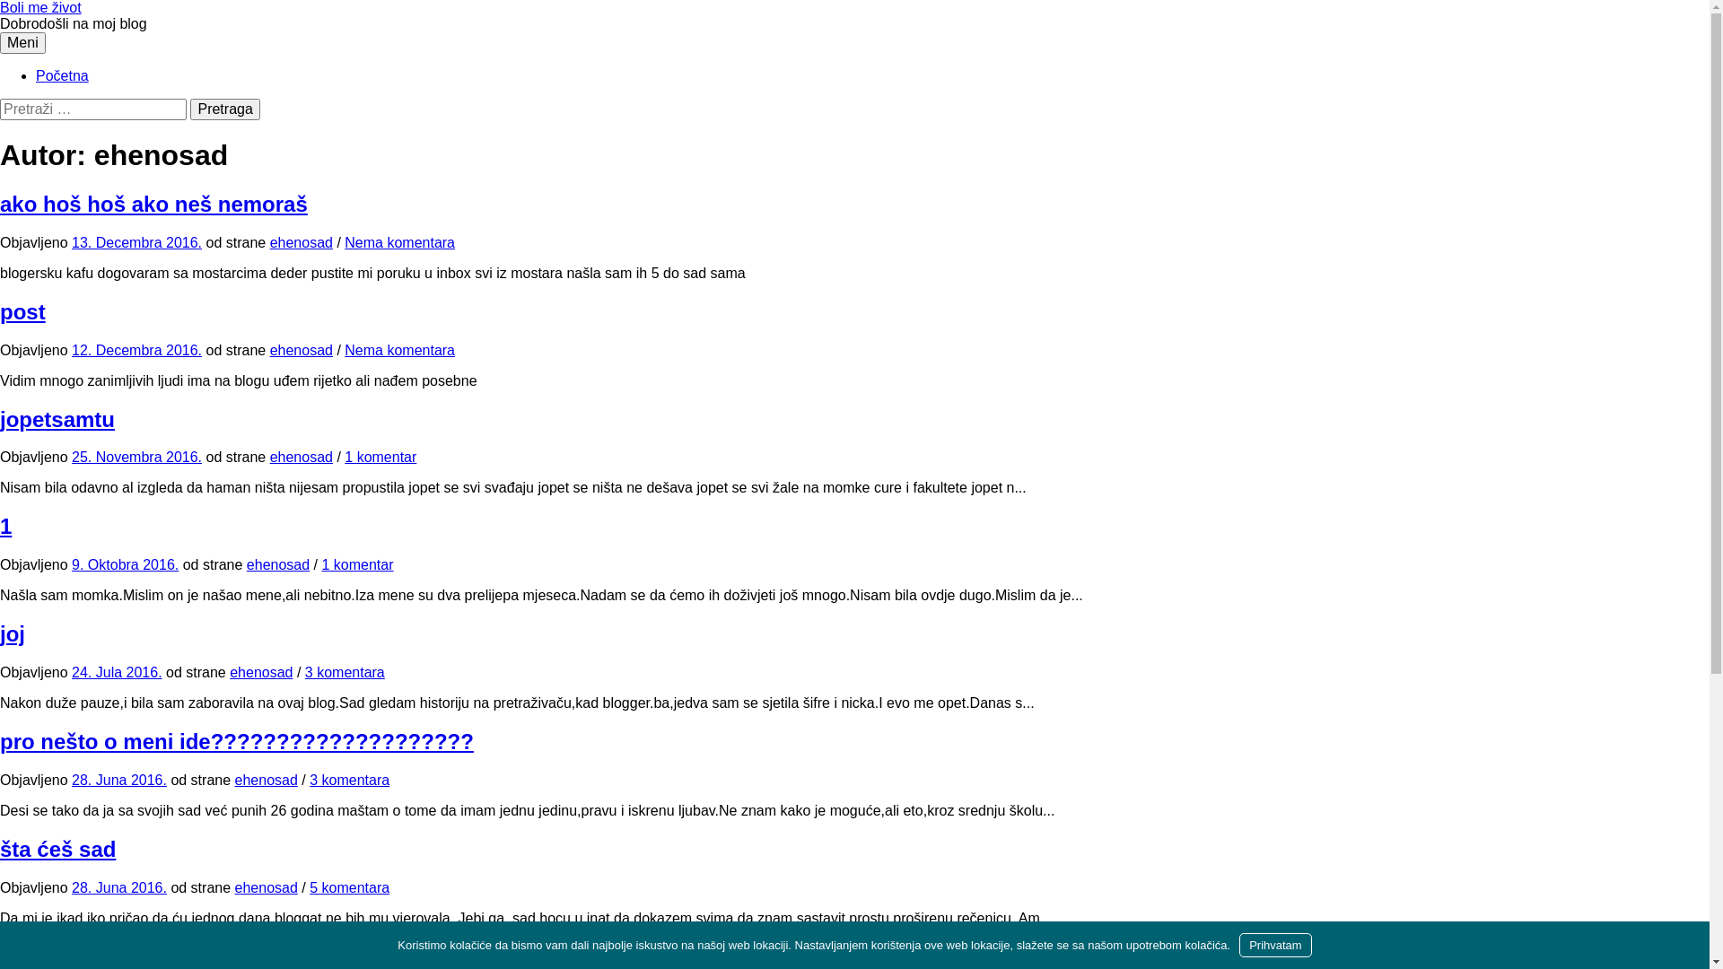 This screenshot has width=1723, height=969. I want to click on Pretraga, so click(224, 109).